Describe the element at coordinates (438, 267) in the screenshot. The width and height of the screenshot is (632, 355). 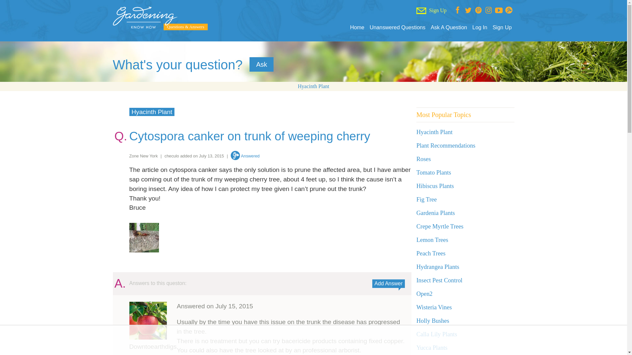
I see `Hydrangea Plants` at that location.